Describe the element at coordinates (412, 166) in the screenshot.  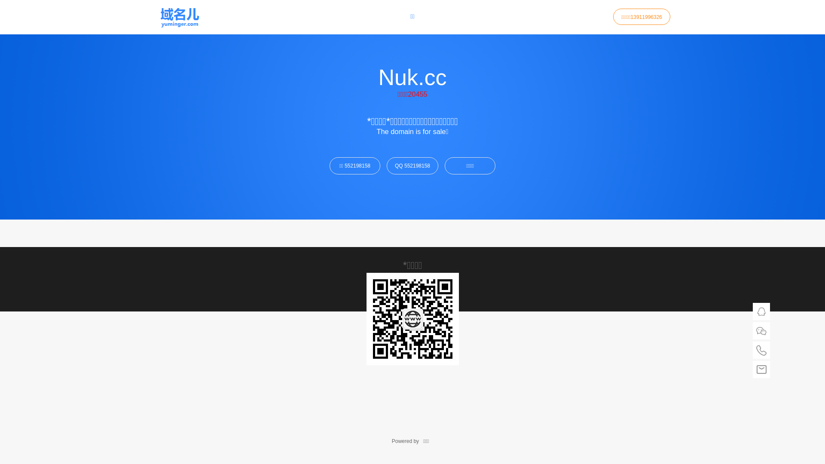
I see `QQ 552198158` at that location.